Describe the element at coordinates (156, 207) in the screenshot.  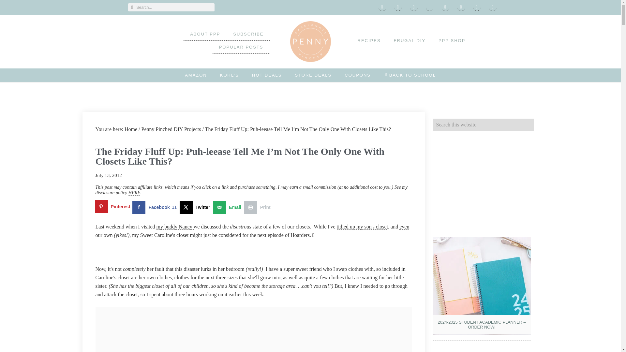
I see `Share on Facebook` at that location.